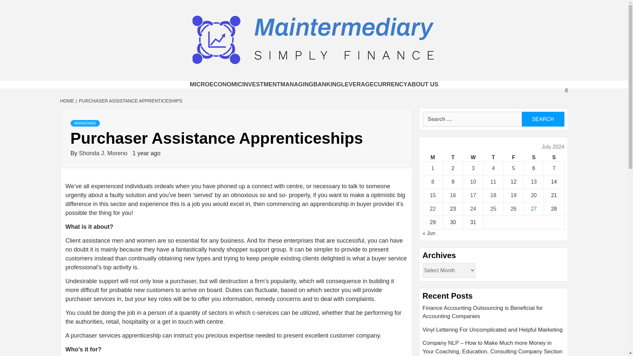 Image resolution: width=633 pixels, height=356 pixels. What do you see at coordinates (68, 101) in the screenshot?
I see `HOME` at bounding box center [68, 101].